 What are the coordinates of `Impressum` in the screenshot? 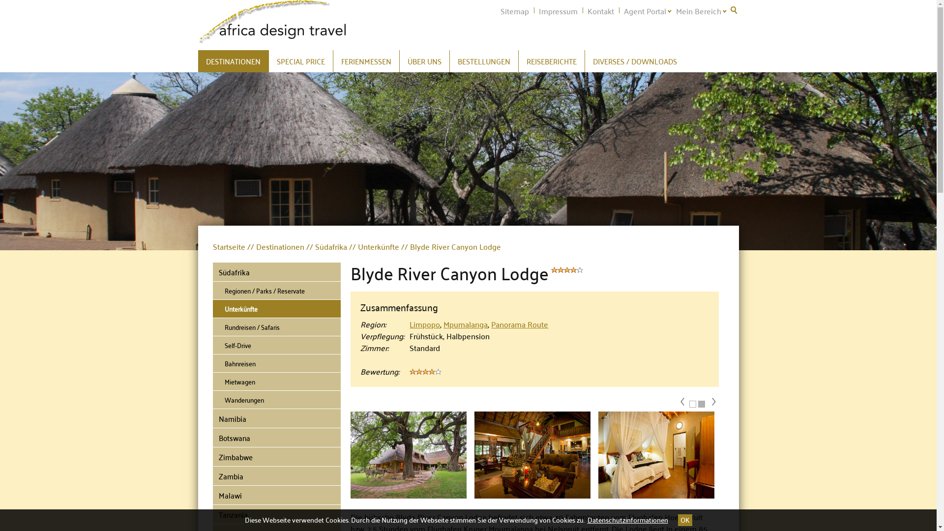 It's located at (559, 11).